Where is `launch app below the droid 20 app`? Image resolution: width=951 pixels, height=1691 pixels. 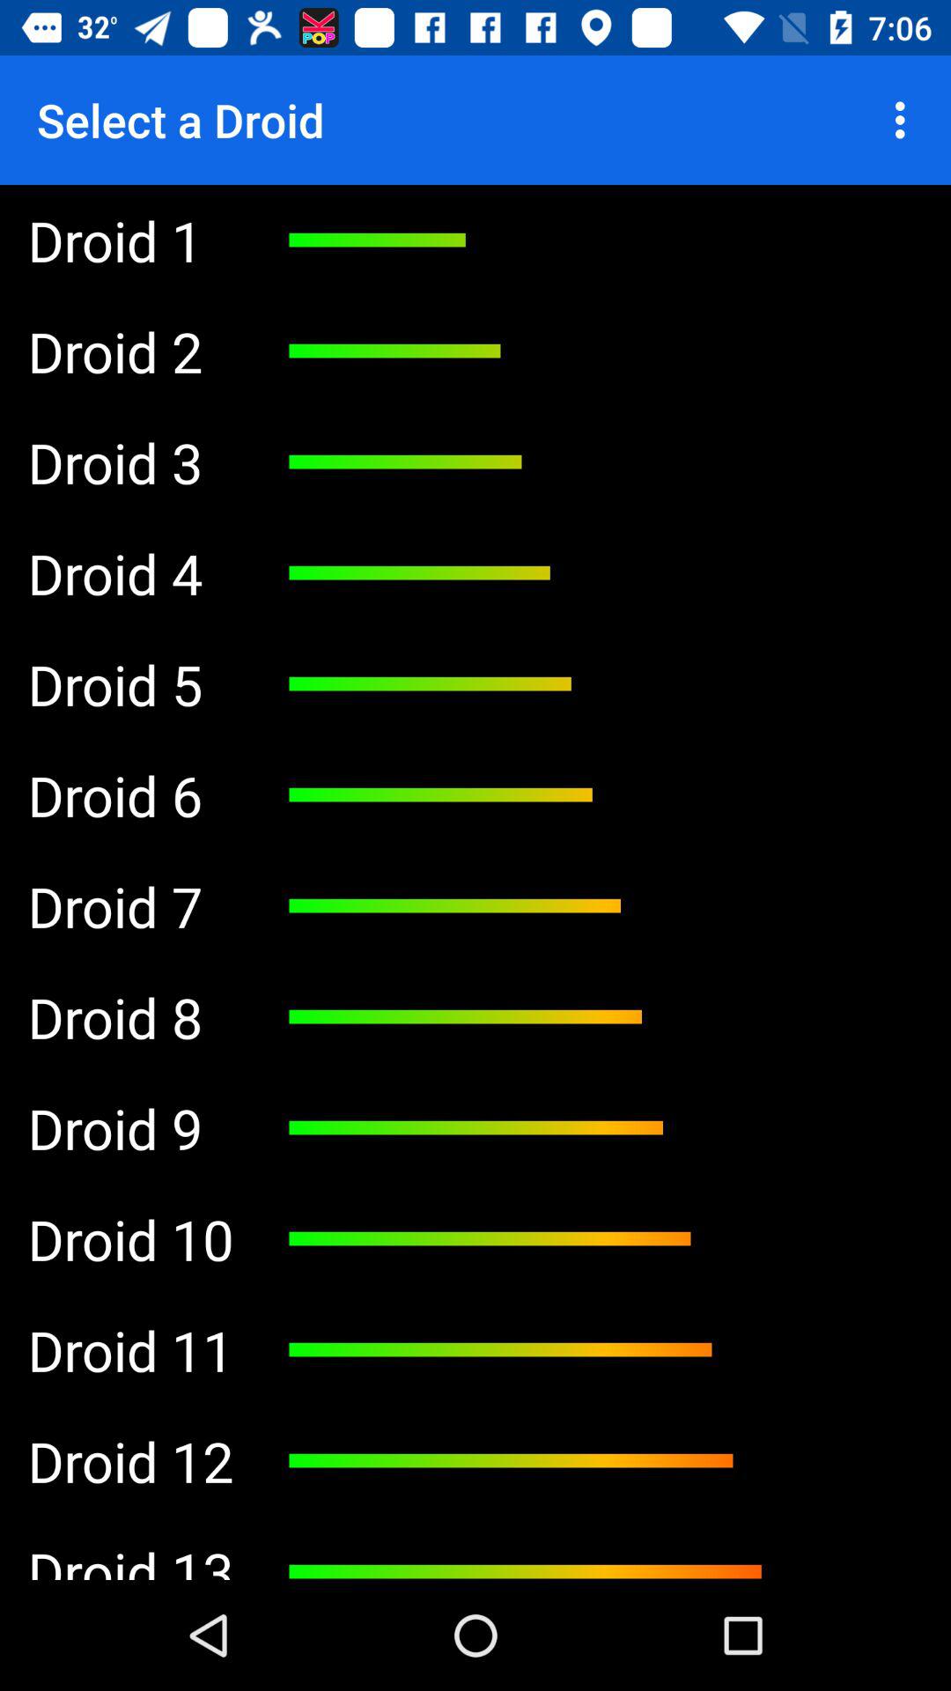 launch app below the droid 20 app is located at coordinates (130, 351).